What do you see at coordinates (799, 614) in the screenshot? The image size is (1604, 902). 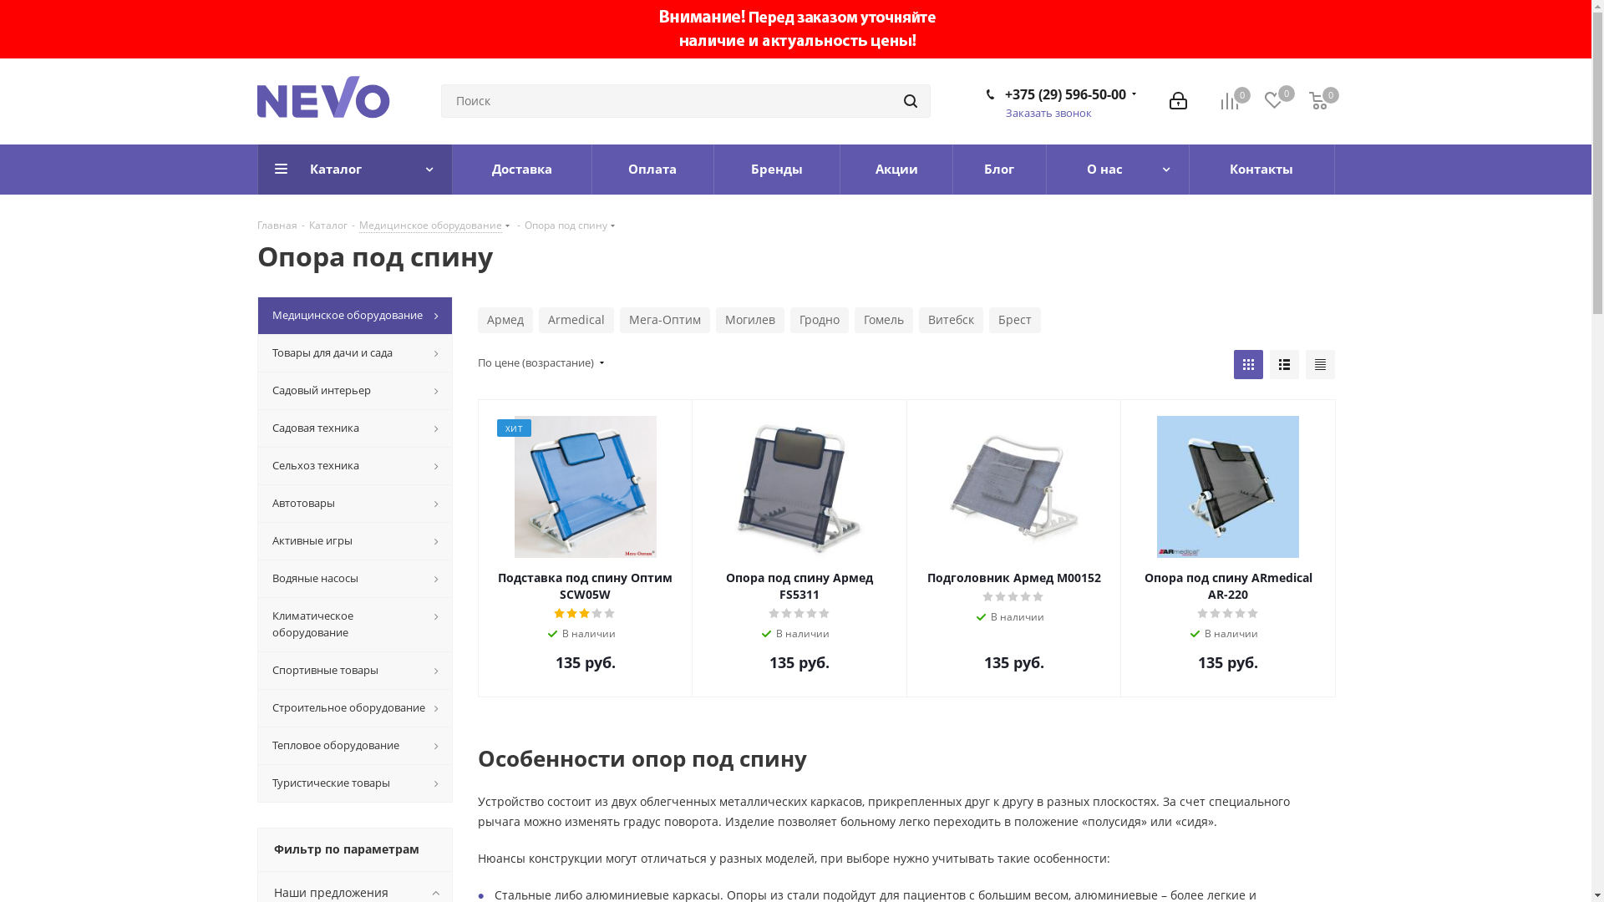 I see `3` at bounding box center [799, 614].